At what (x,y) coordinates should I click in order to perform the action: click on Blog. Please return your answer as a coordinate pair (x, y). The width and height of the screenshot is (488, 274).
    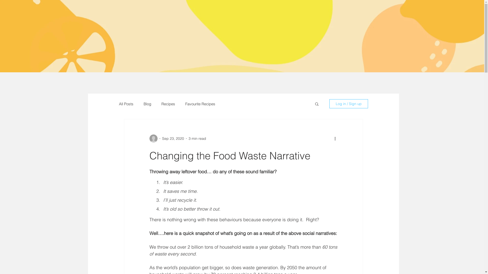
    Looking at the image, I should click on (147, 104).